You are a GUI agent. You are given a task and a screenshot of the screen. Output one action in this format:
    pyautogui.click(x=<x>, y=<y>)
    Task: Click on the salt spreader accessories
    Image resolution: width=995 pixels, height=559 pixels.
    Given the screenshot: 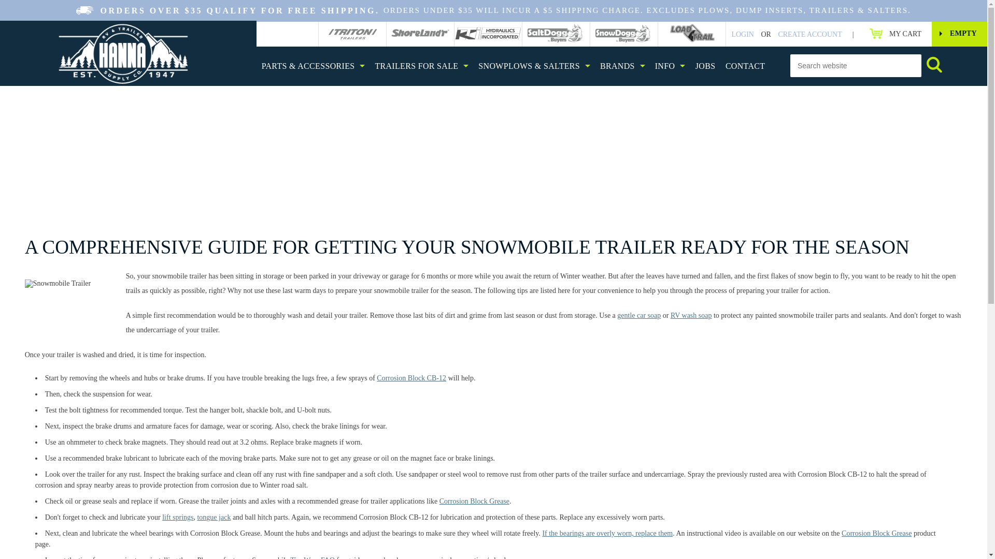 What is the action you would take?
    pyautogui.click(x=742, y=34)
    